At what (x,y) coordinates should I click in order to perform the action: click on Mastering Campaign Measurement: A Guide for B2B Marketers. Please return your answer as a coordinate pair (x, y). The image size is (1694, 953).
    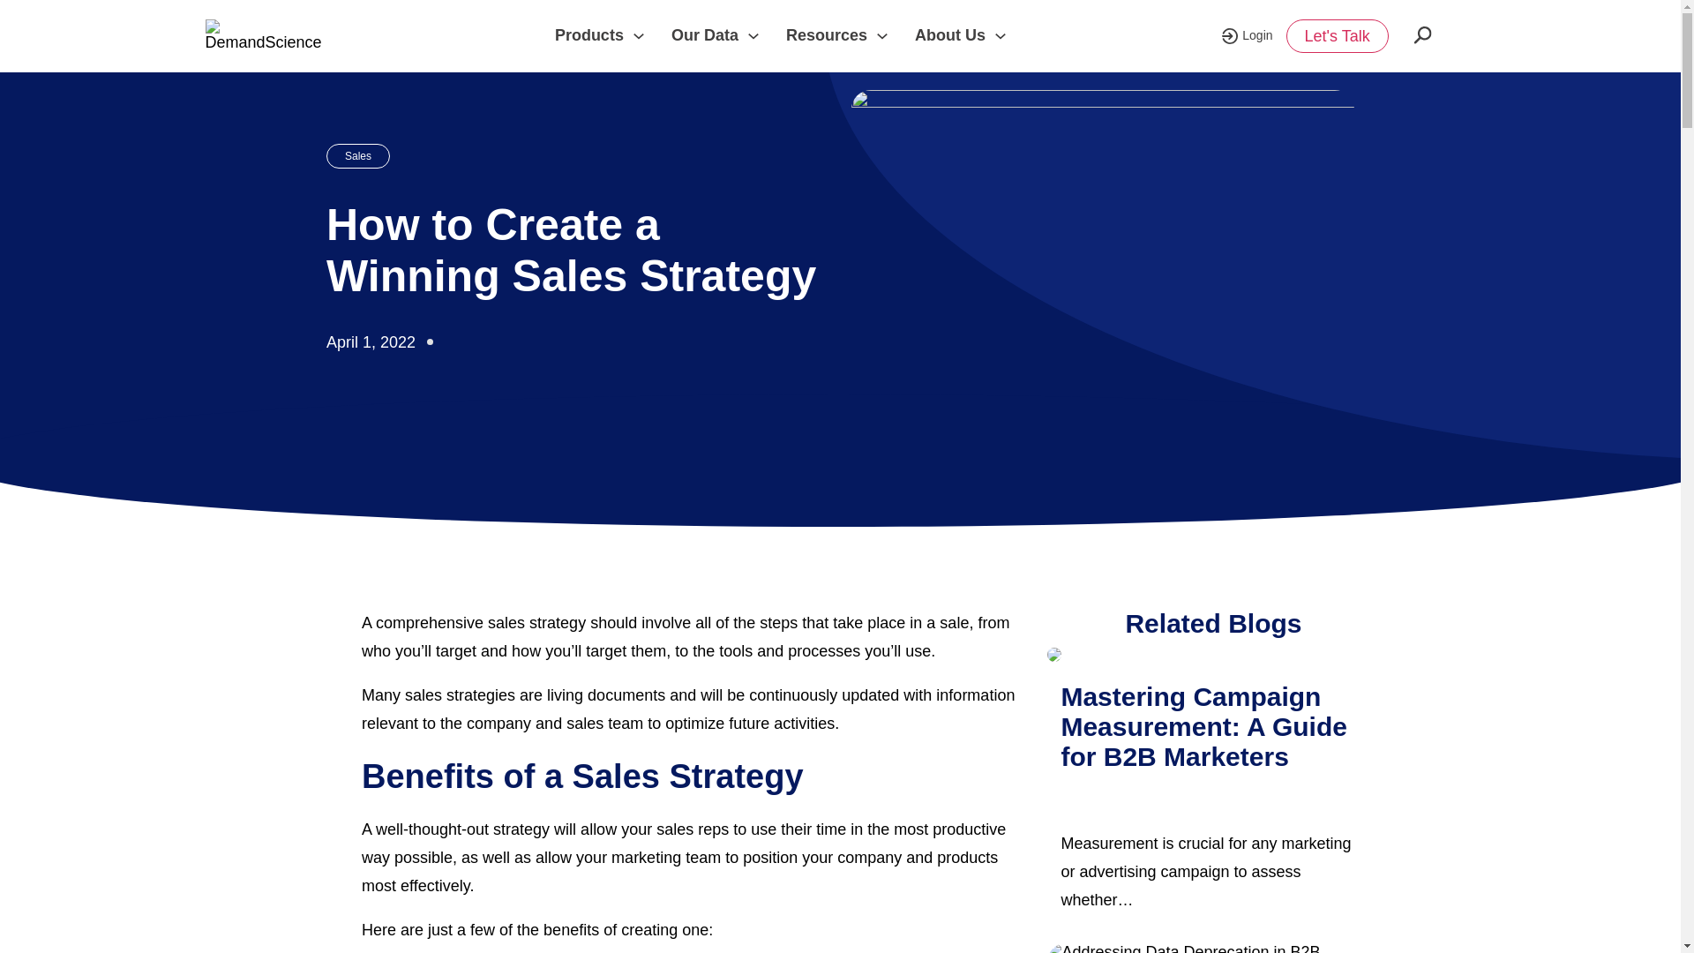
    Looking at the image, I should click on (1212, 657).